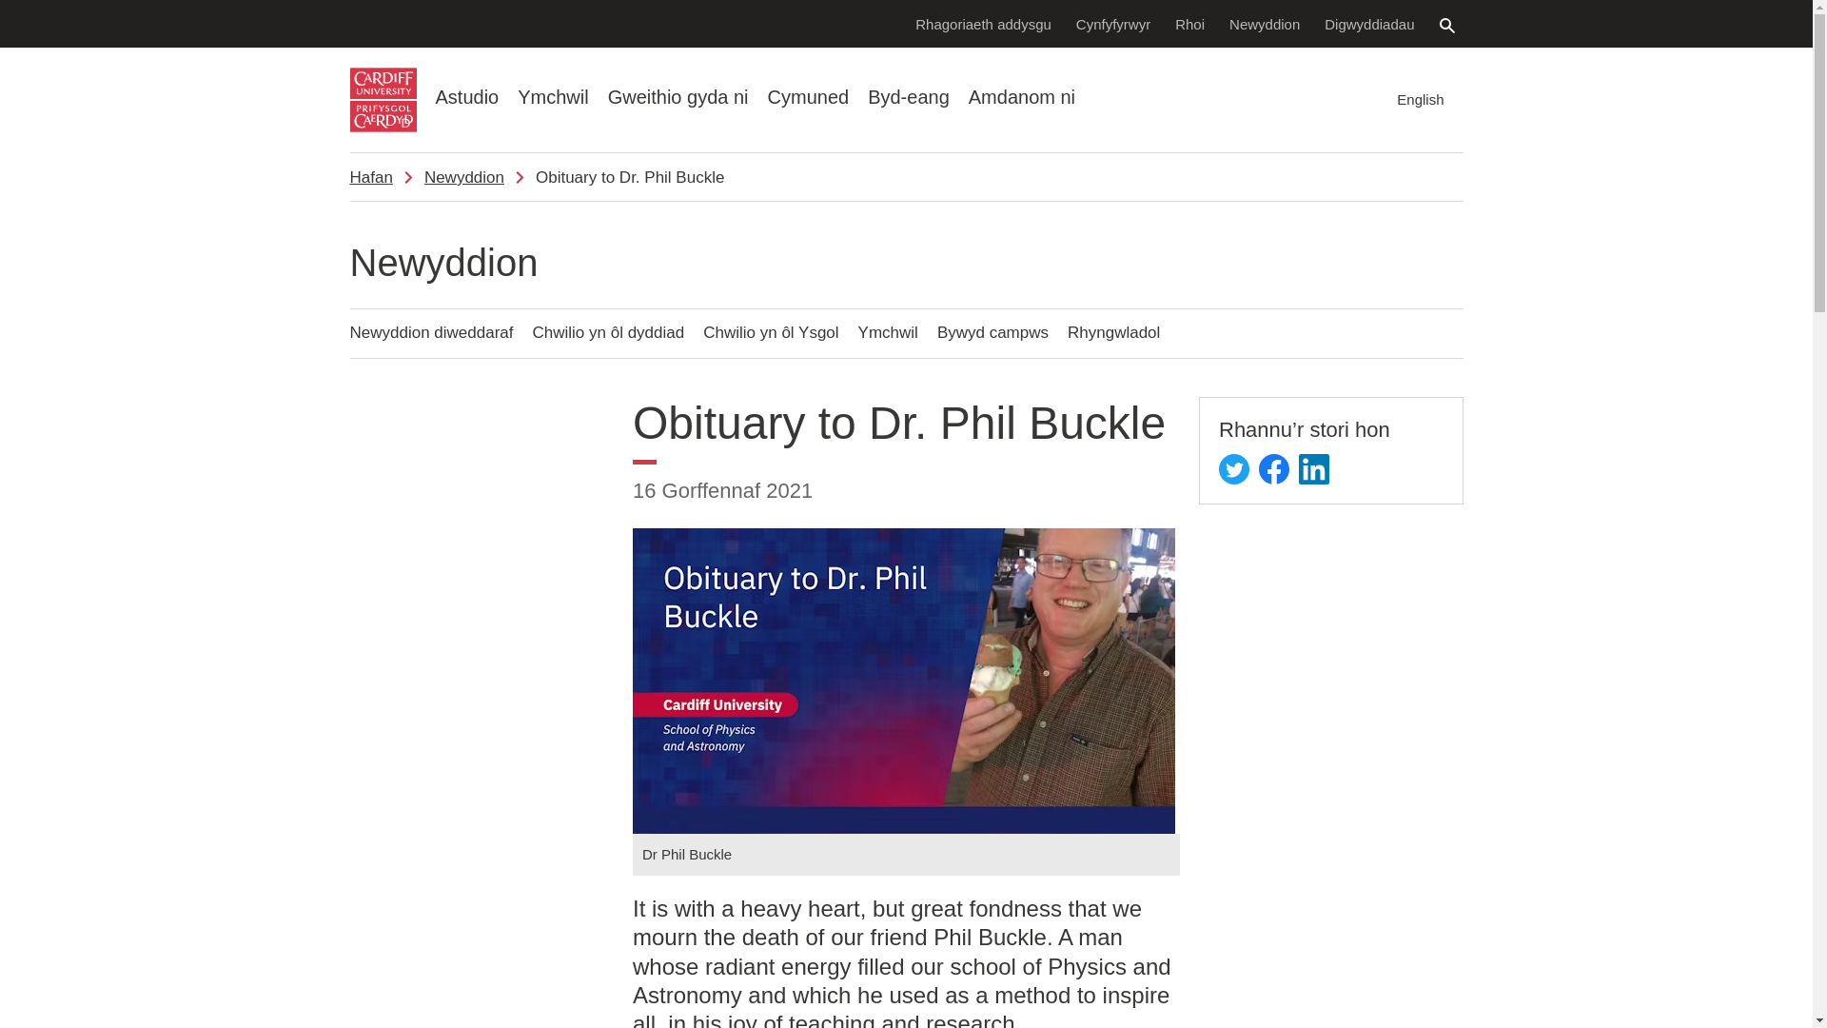 This screenshot has height=1028, width=1827. Describe the element at coordinates (1264, 23) in the screenshot. I see `Newyddion` at that location.